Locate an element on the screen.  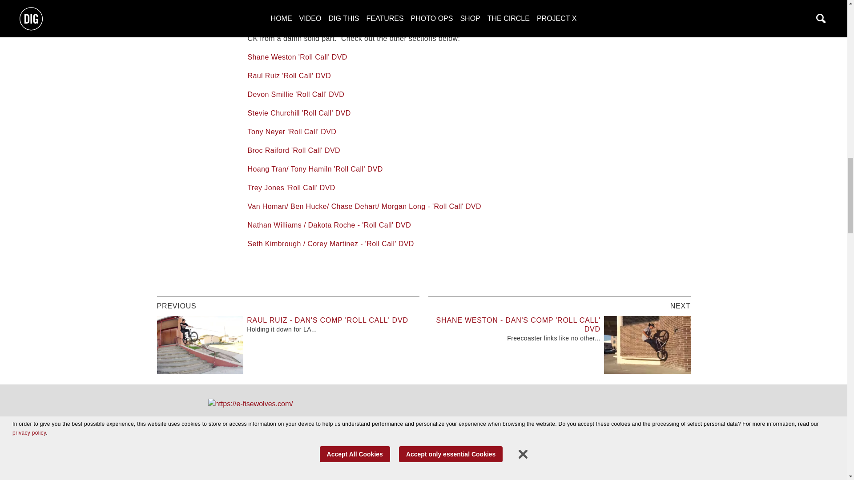
Premium is located at coordinates (476, 27).